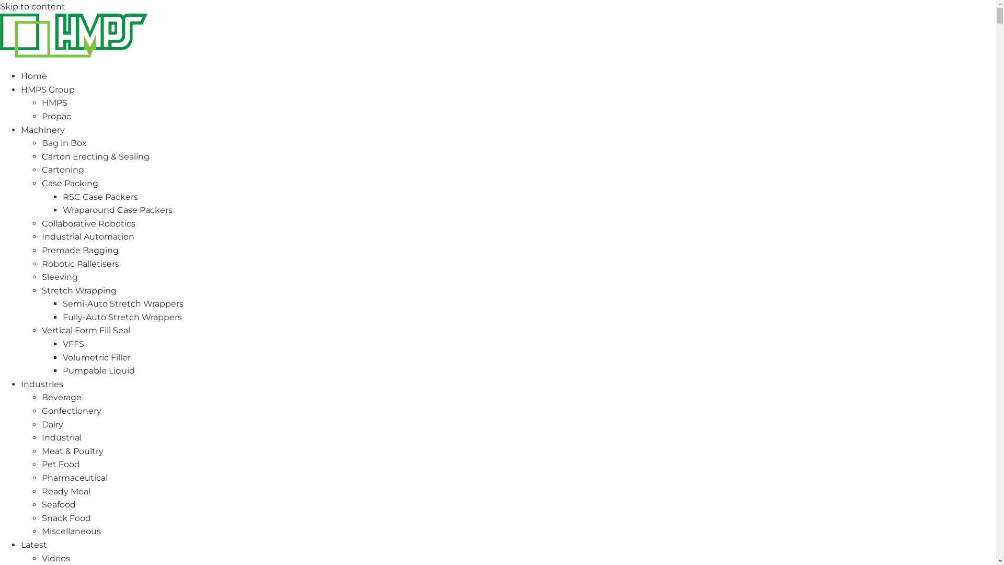 The height and width of the screenshot is (565, 1004). Describe the element at coordinates (96, 157) in the screenshot. I see `Carton Erecting & Sealing` at that location.